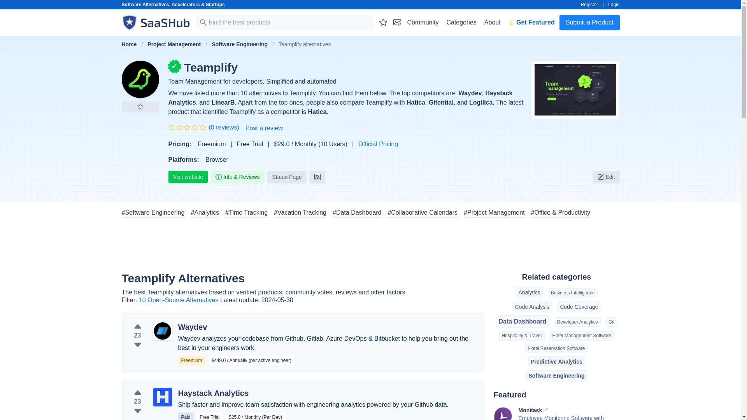 This screenshot has width=747, height=420. Describe the element at coordinates (531, 22) in the screenshot. I see `Get Featured` at that location.